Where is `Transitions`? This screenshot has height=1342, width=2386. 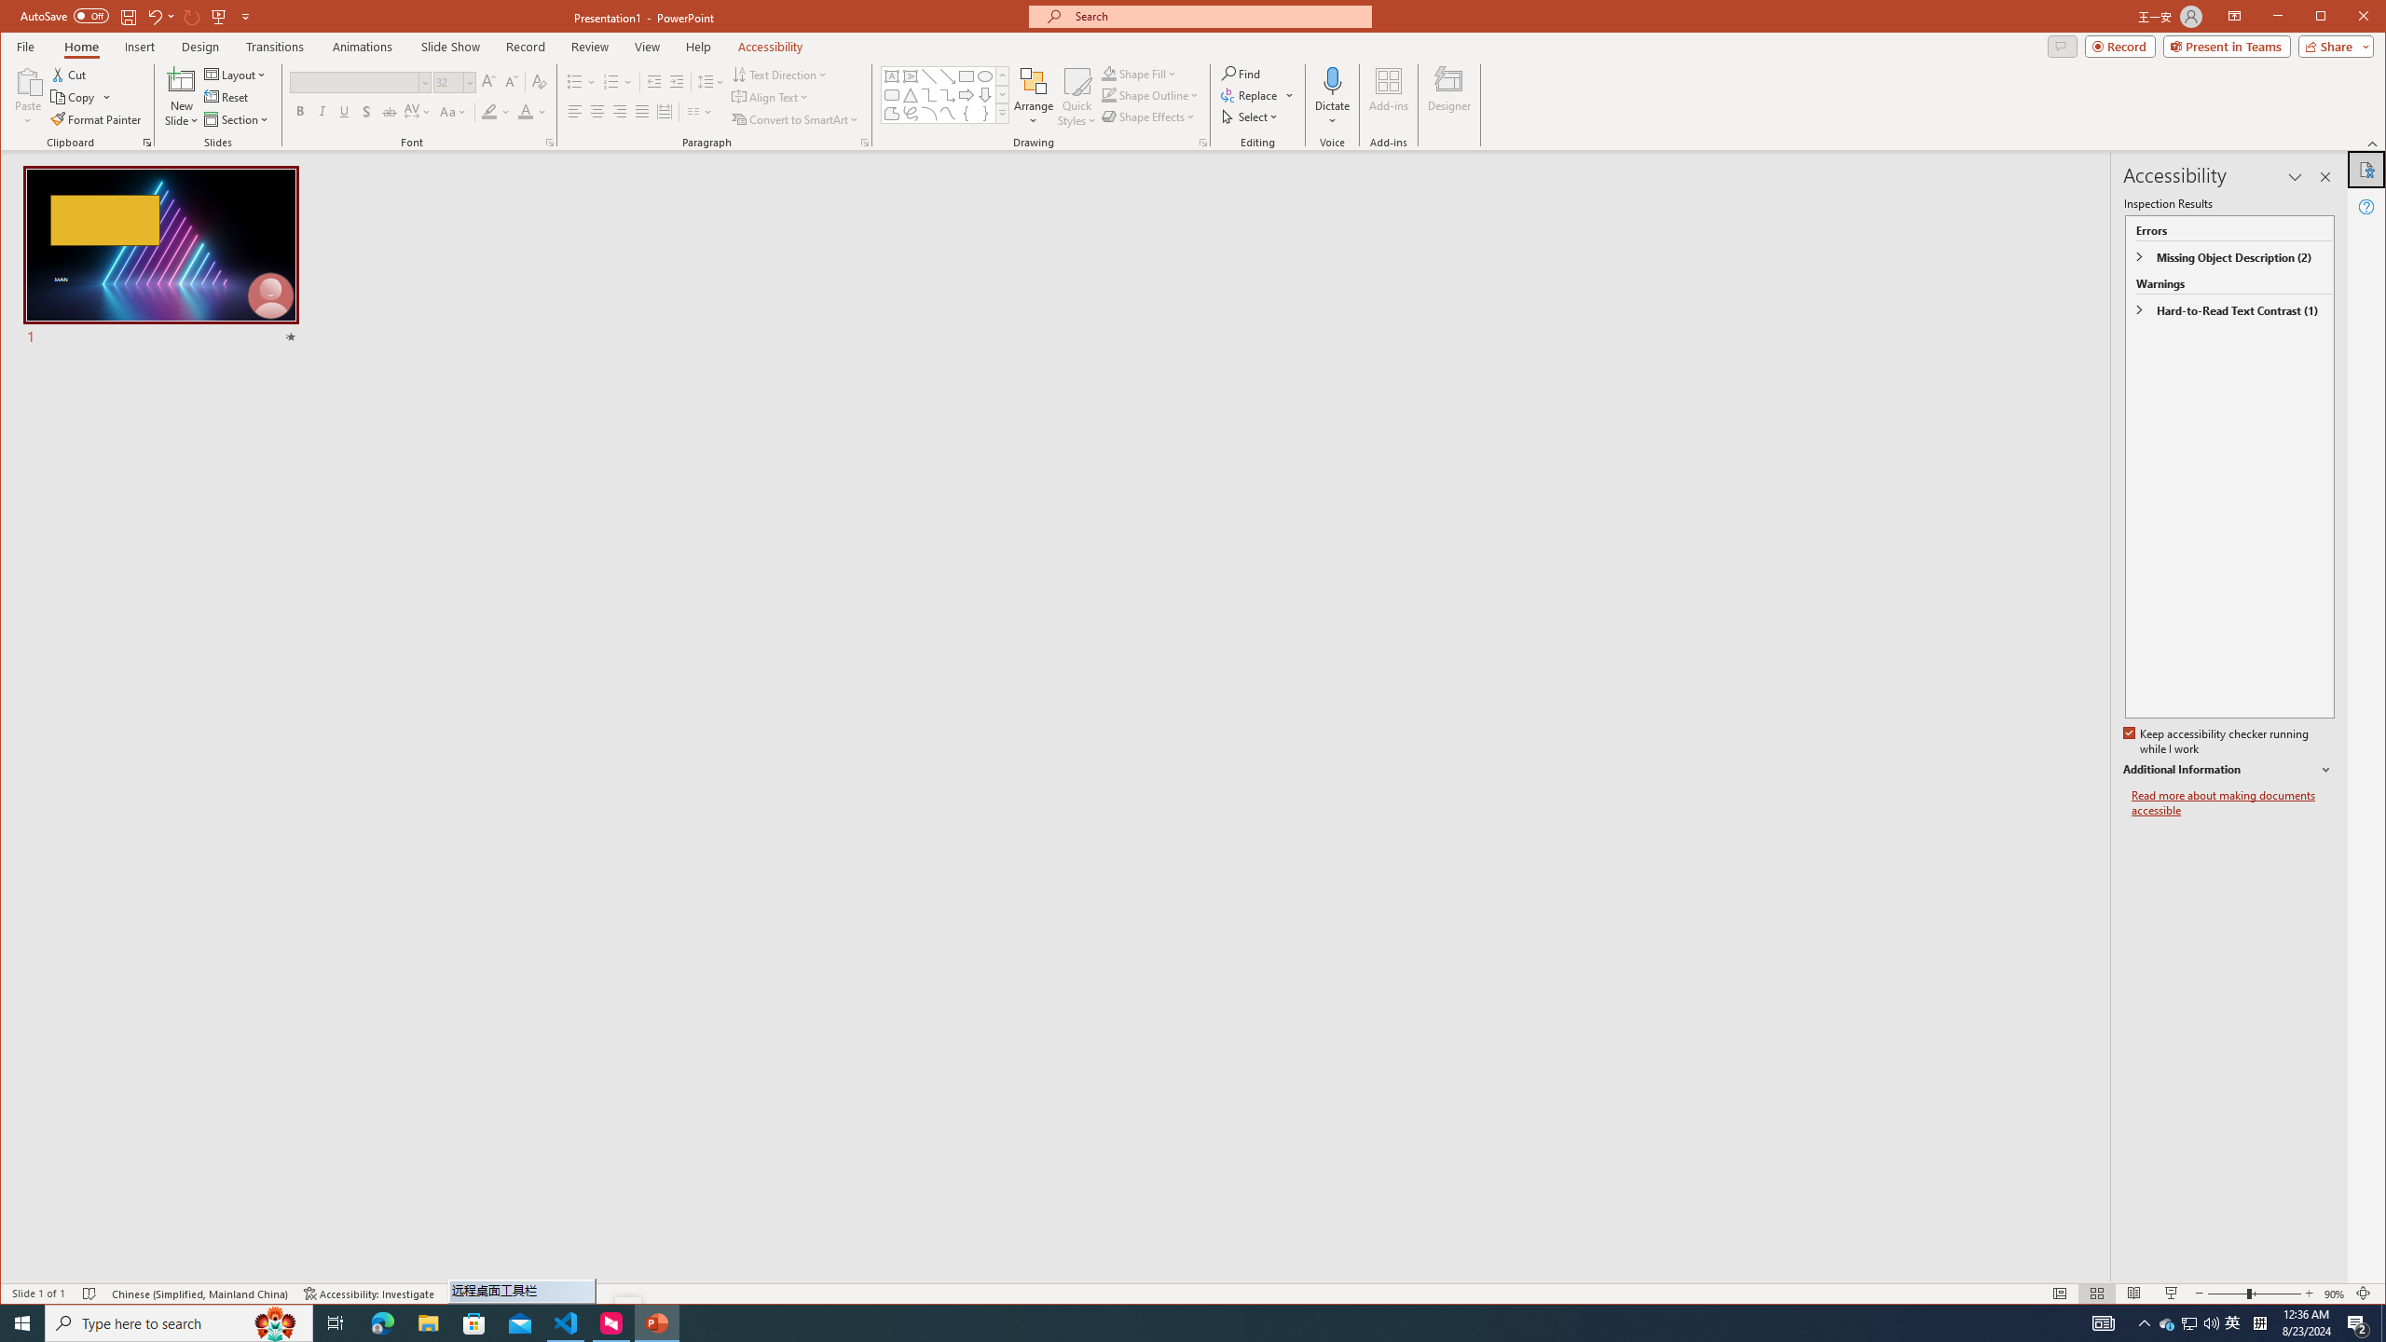 Transitions is located at coordinates (275, 47).